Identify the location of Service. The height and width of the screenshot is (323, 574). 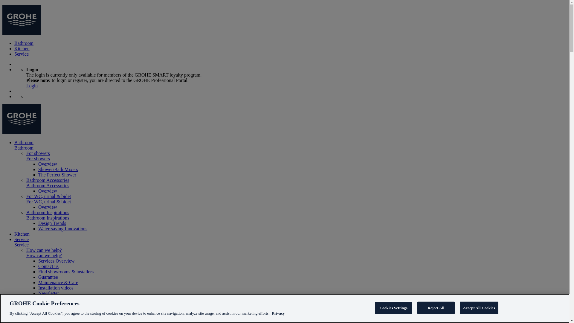
(22, 245).